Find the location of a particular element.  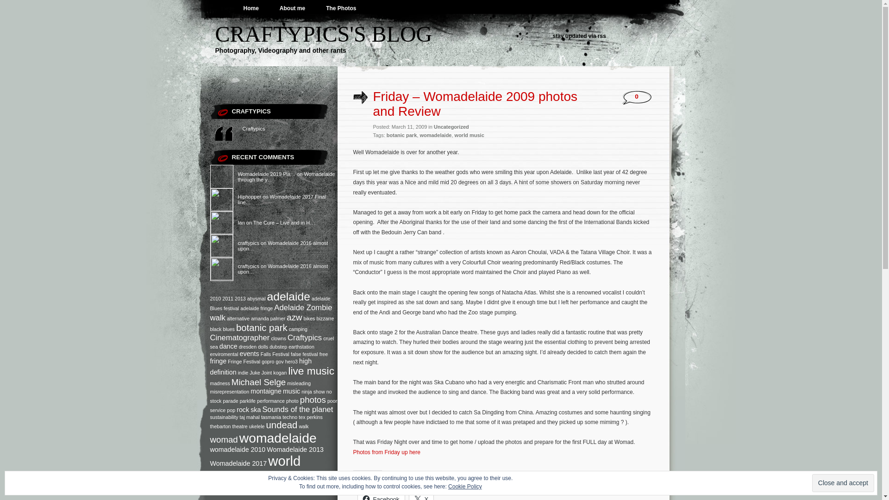

About me is located at coordinates (293, 8).